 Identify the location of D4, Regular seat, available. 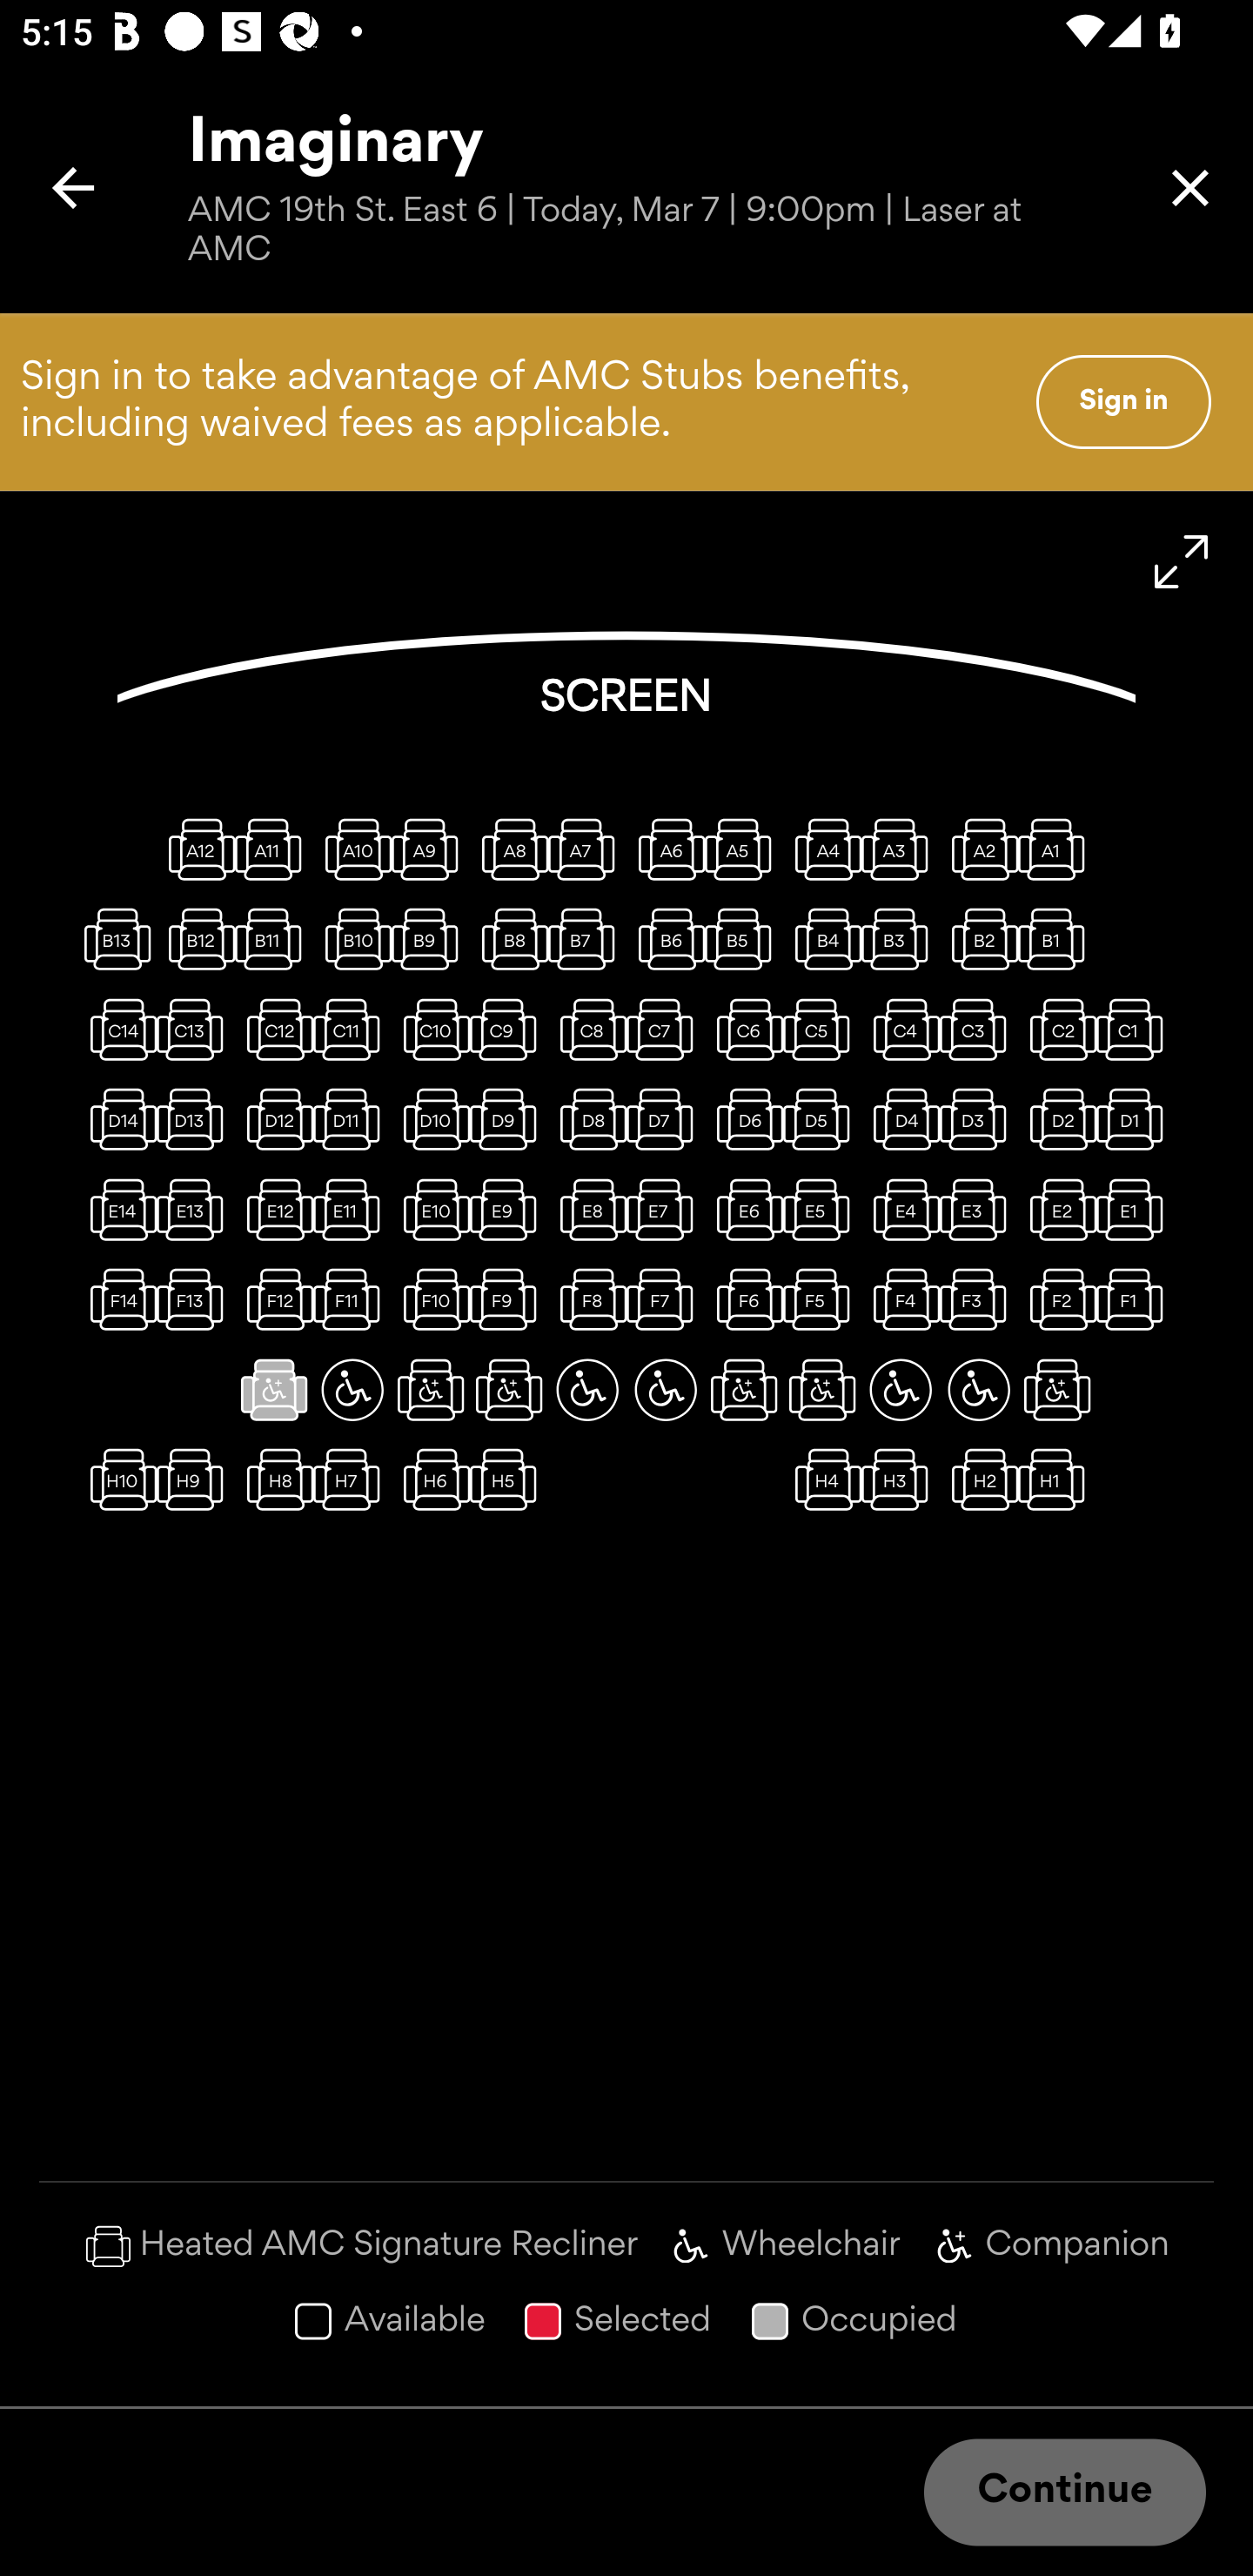
(901, 1119).